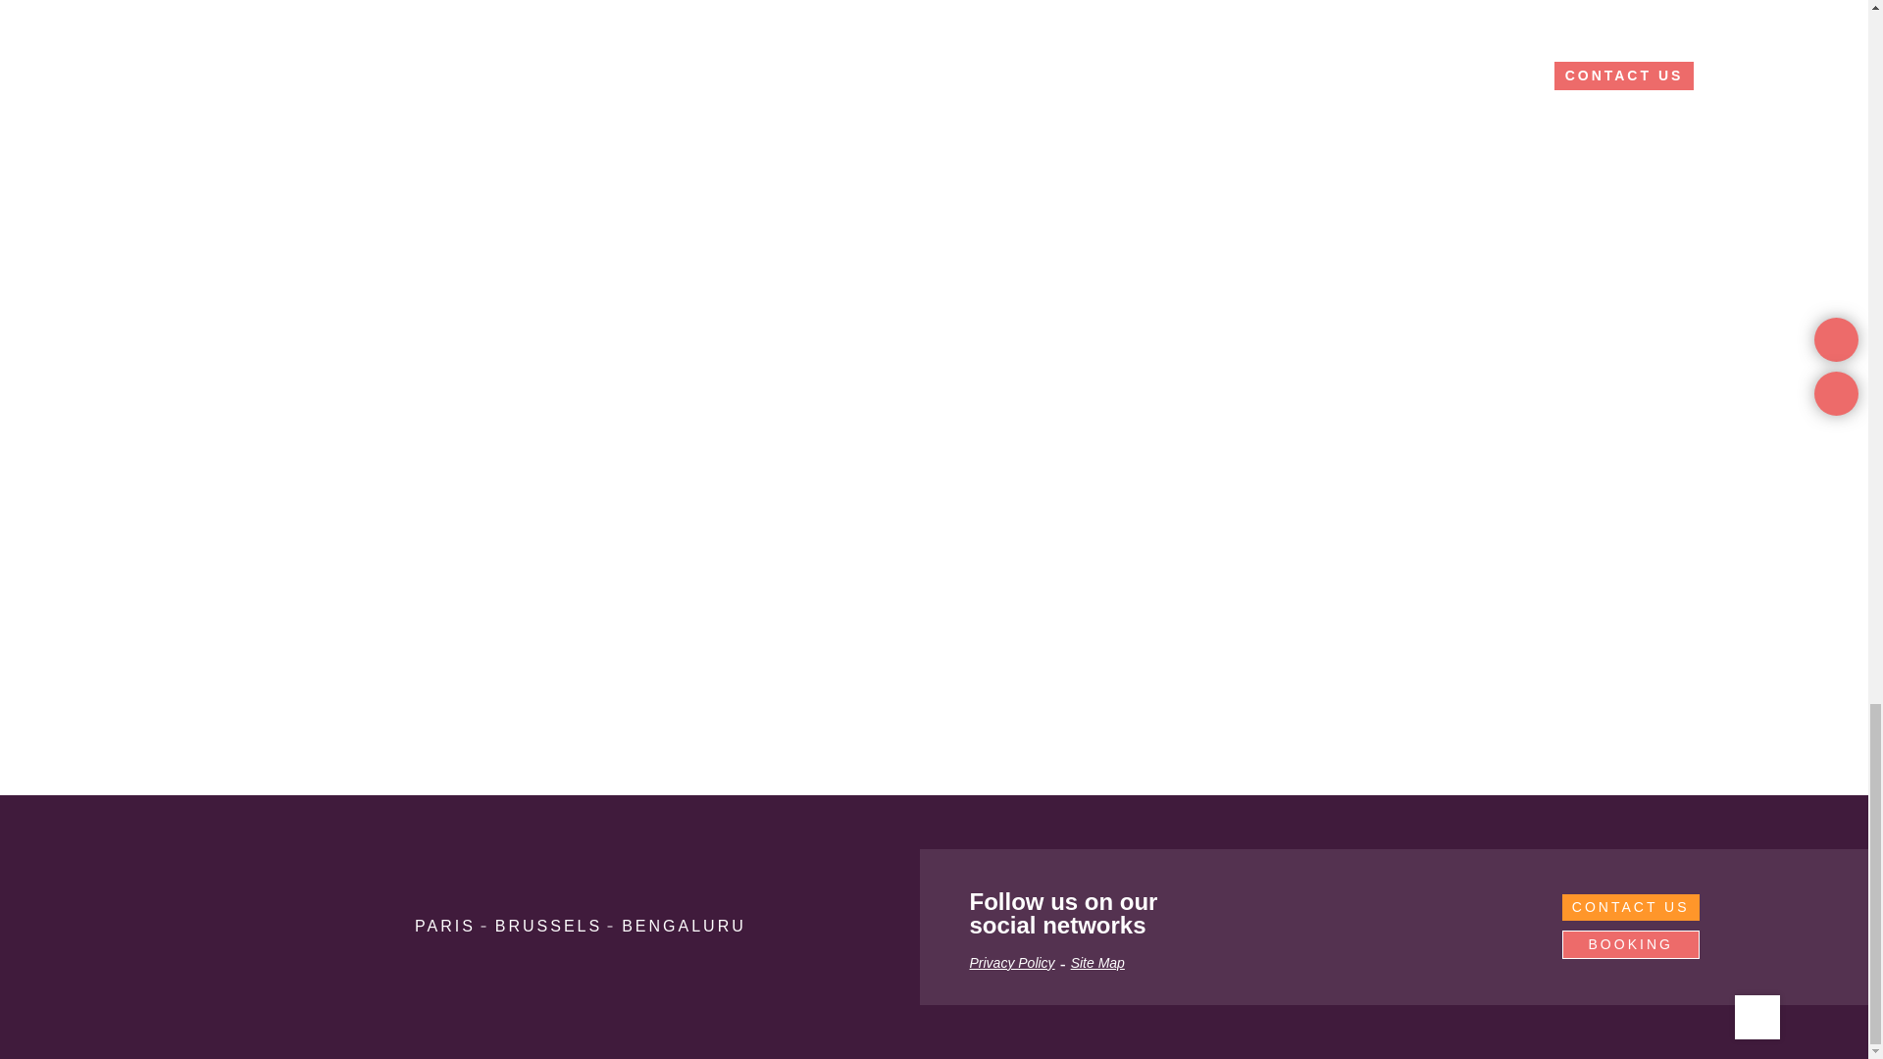 This screenshot has width=1883, height=1059. Describe the element at coordinates (1461, 914) in the screenshot. I see `Youtube` at that location.